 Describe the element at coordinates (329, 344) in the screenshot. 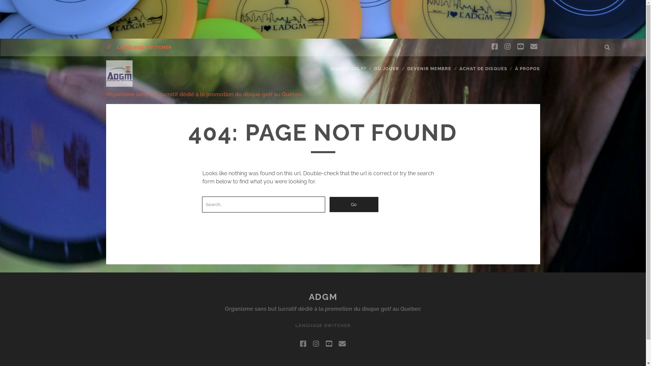

I see `youtube` at that location.